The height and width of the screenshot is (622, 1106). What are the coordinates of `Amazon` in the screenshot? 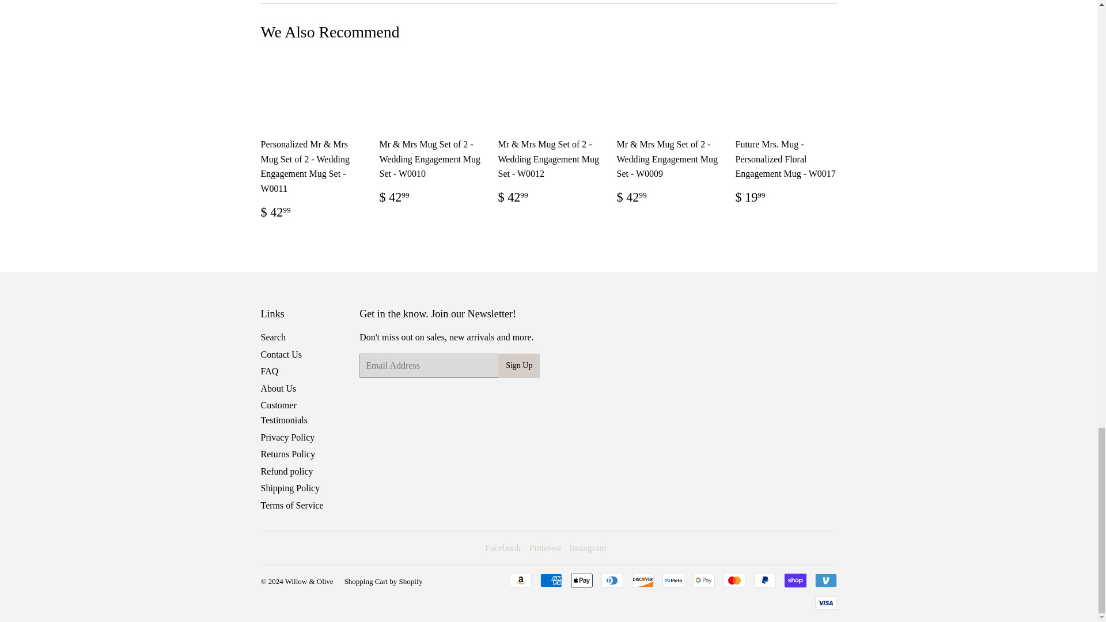 It's located at (520, 580).